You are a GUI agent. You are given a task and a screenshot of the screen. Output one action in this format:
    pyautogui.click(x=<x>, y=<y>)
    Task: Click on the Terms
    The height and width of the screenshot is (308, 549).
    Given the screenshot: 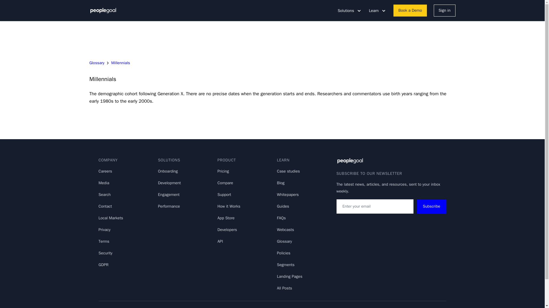 What is the action you would take?
    pyautogui.click(x=104, y=241)
    